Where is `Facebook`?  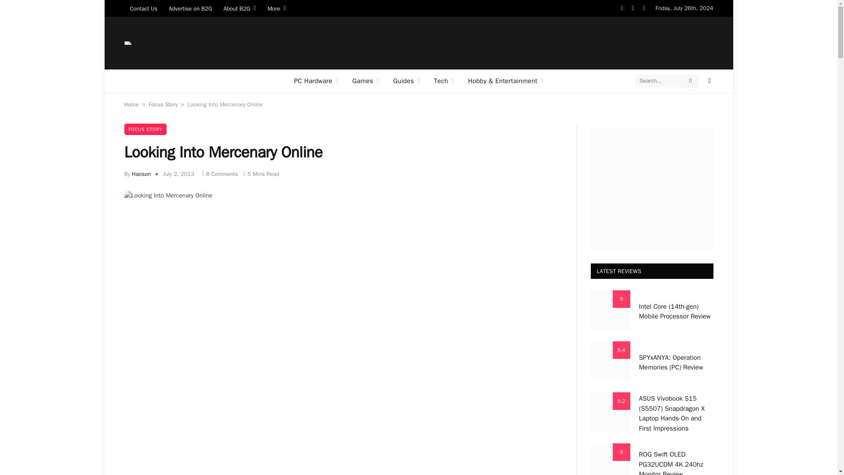
Facebook is located at coordinates (622, 8).